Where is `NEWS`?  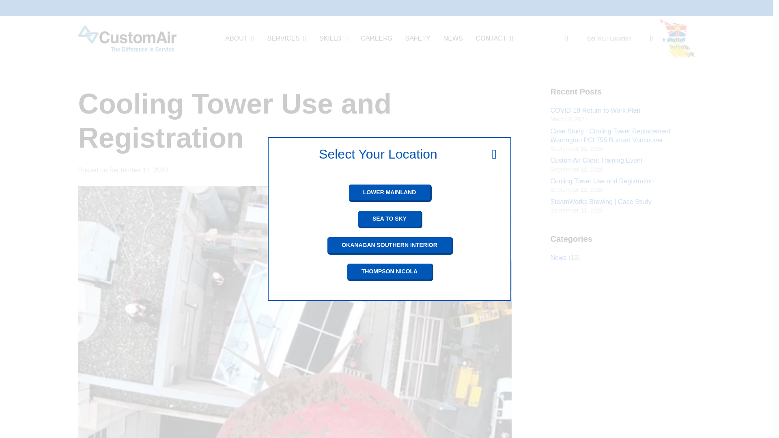
NEWS is located at coordinates (453, 38).